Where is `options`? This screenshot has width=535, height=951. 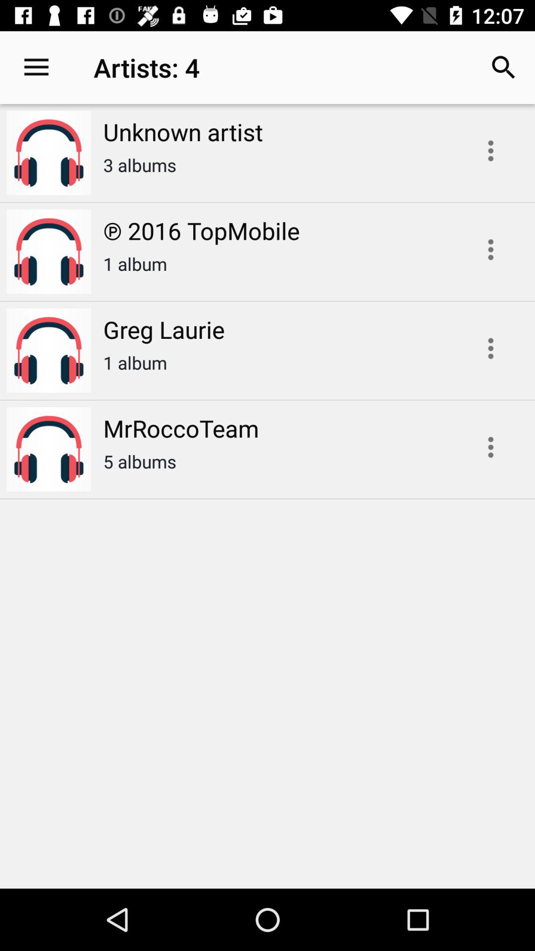 options is located at coordinates (490, 447).